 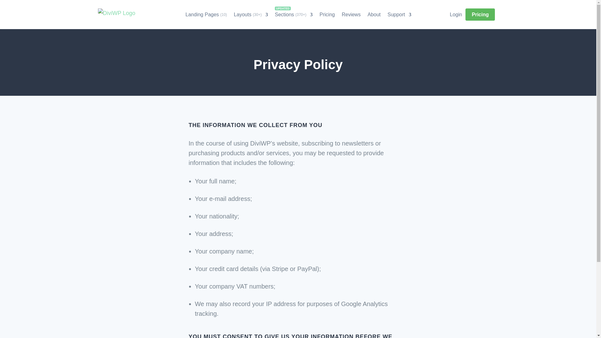 I want to click on Login, so click(x=456, y=14).